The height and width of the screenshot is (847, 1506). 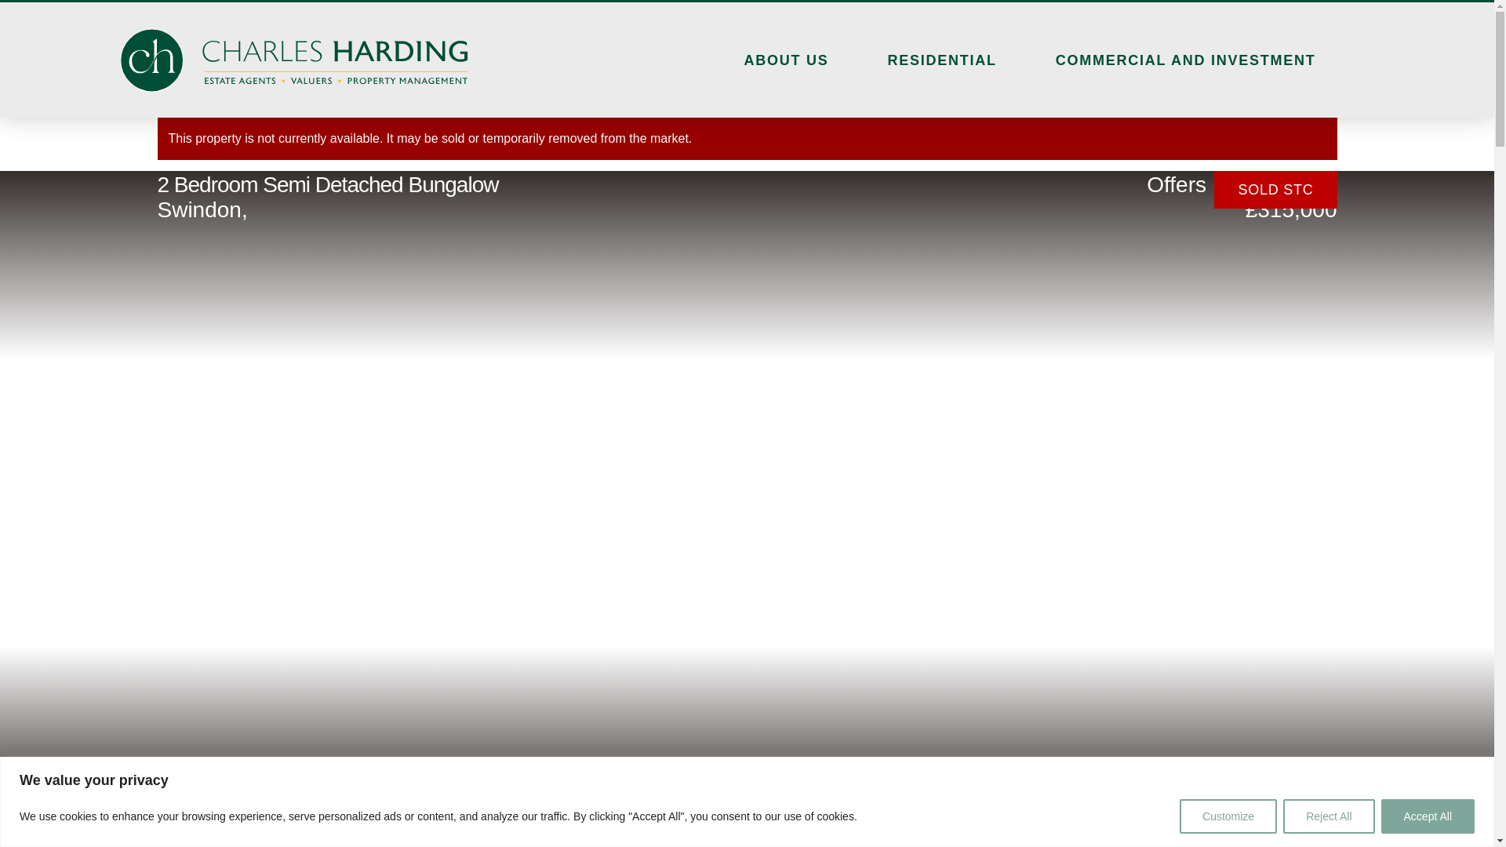 What do you see at coordinates (941, 60) in the screenshot?
I see `RESIDENTIAL` at bounding box center [941, 60].